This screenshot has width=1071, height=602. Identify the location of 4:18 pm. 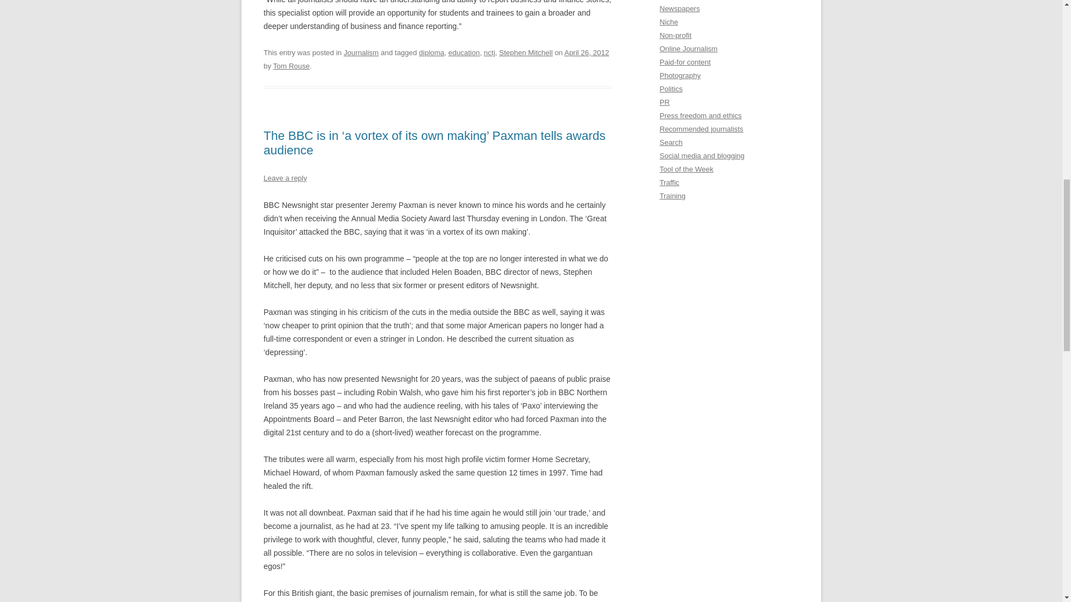
(587, 52).